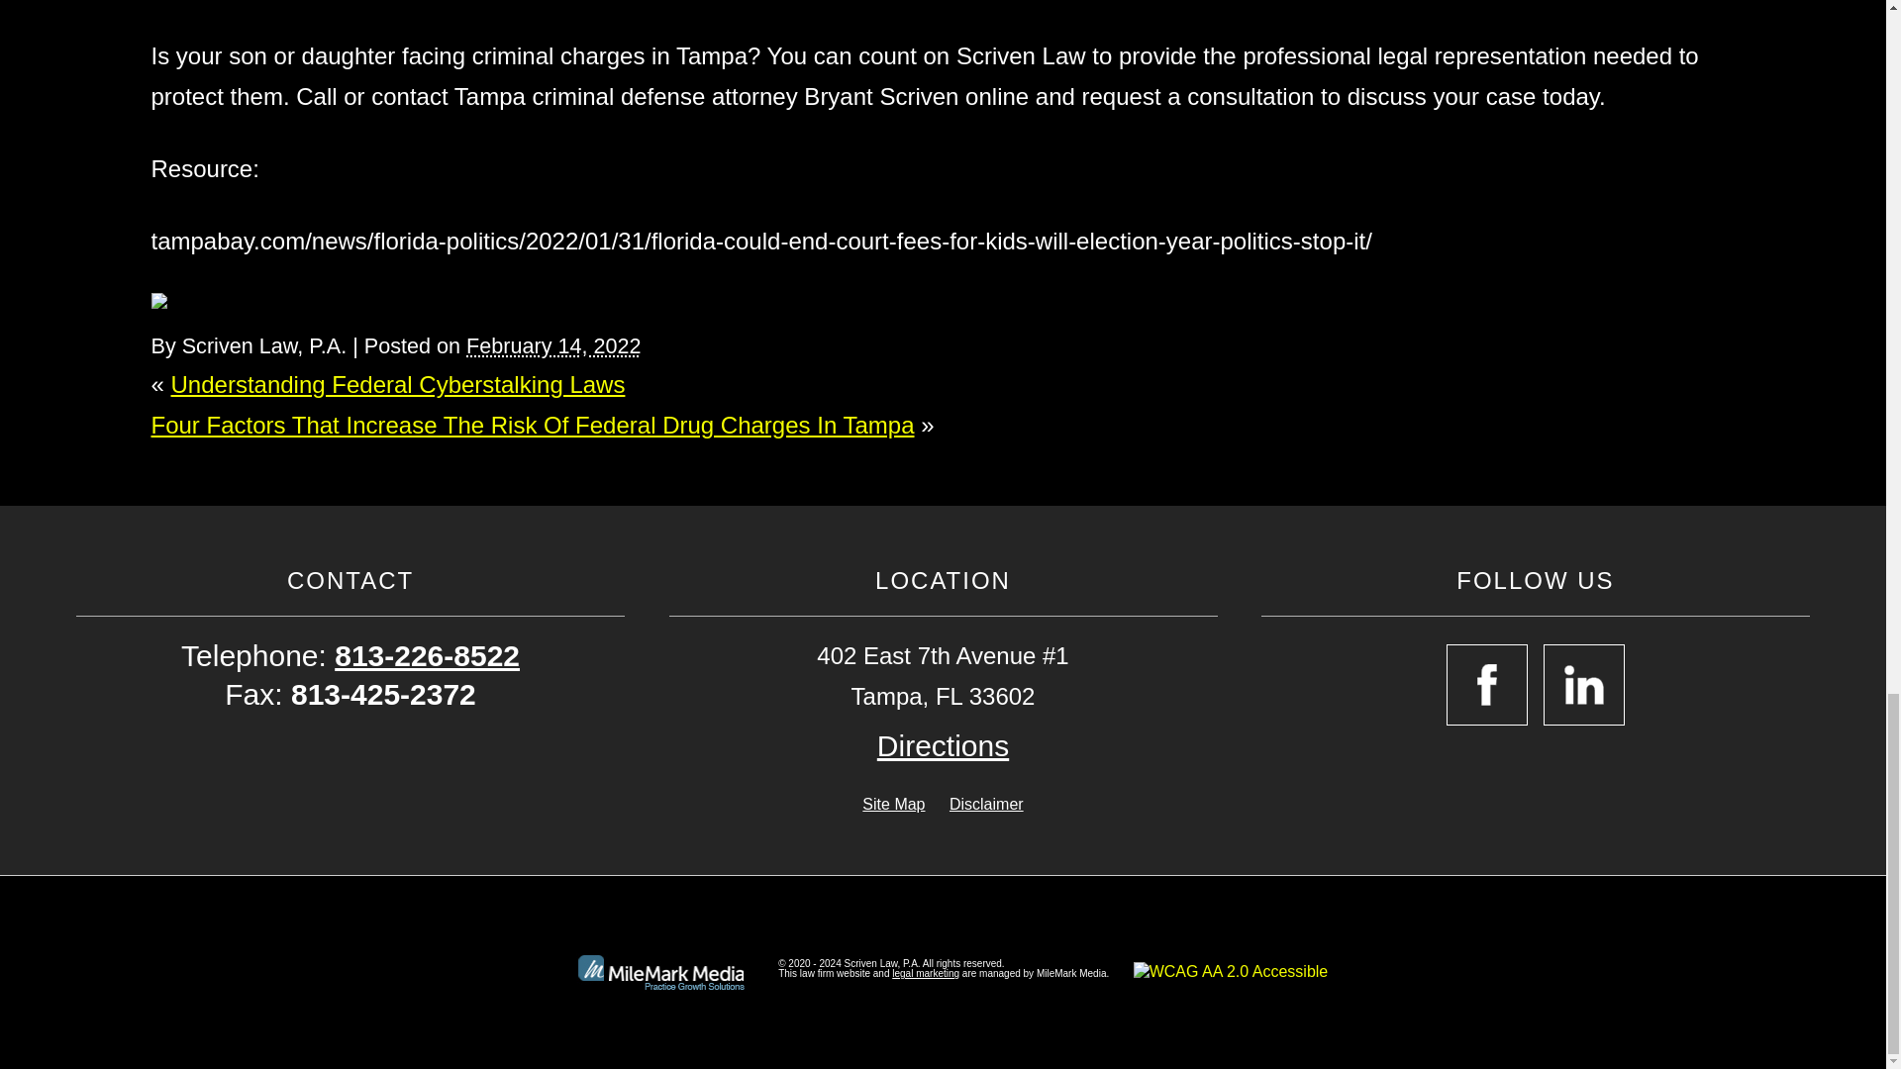 The width and height of the screenshot is (1901, 1069). I want to click on Twitter, so click(172, 301).